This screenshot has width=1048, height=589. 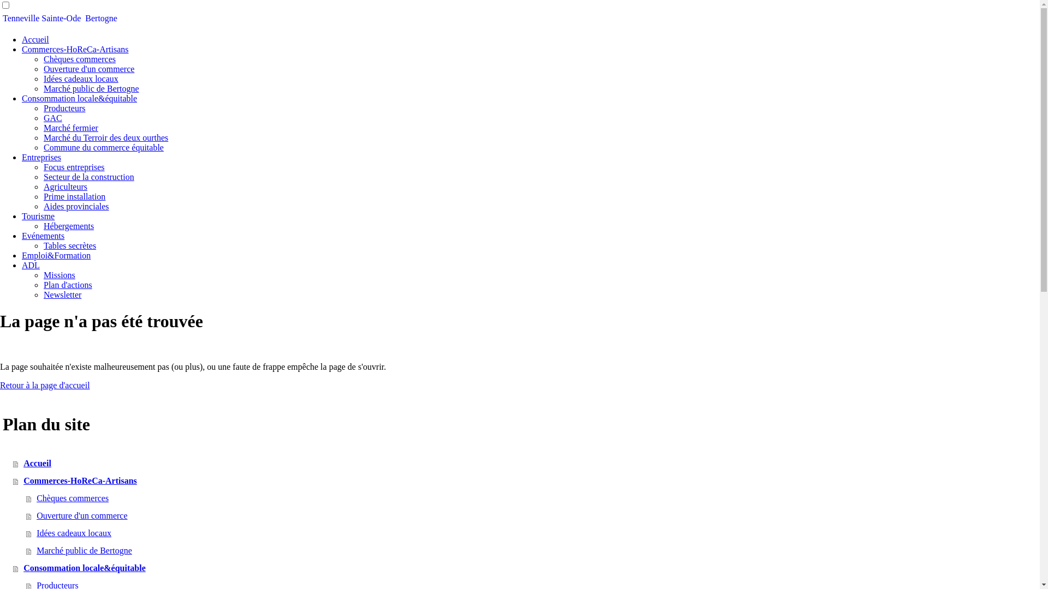 I want to click on Ouverture d'un commerce, so click(x=88, y=69).